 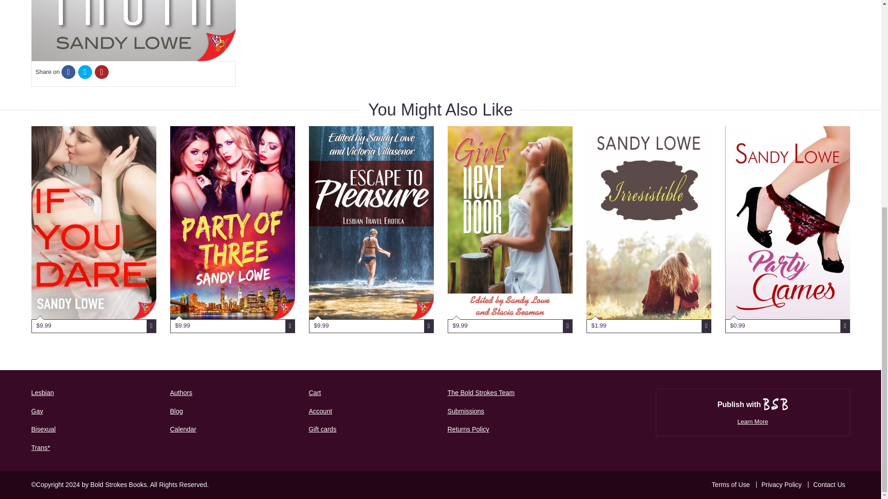 I want to click on Facebook, so click(x=68, y=73).